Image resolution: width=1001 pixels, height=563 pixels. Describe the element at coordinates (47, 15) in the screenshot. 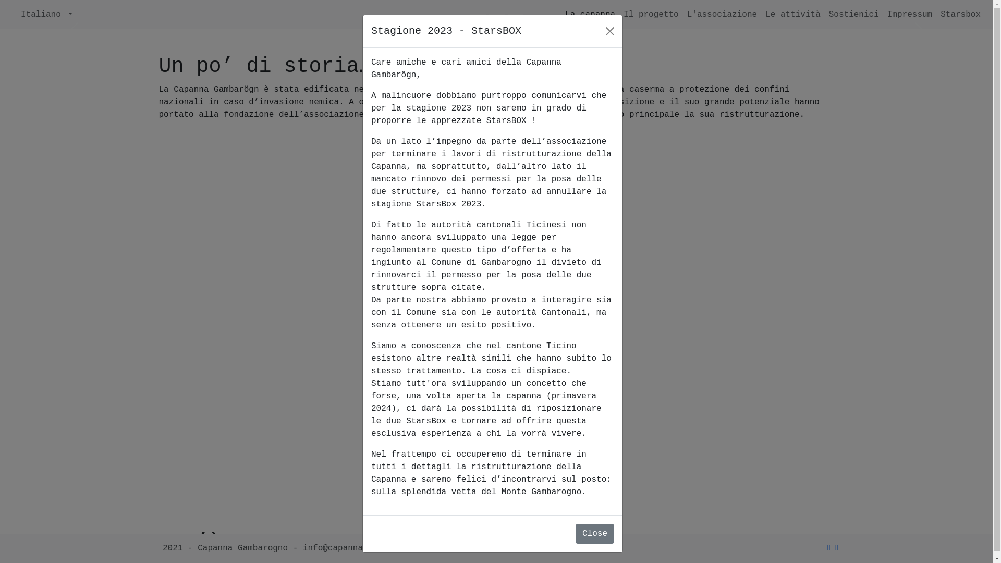

I see `Italiano` at that location.